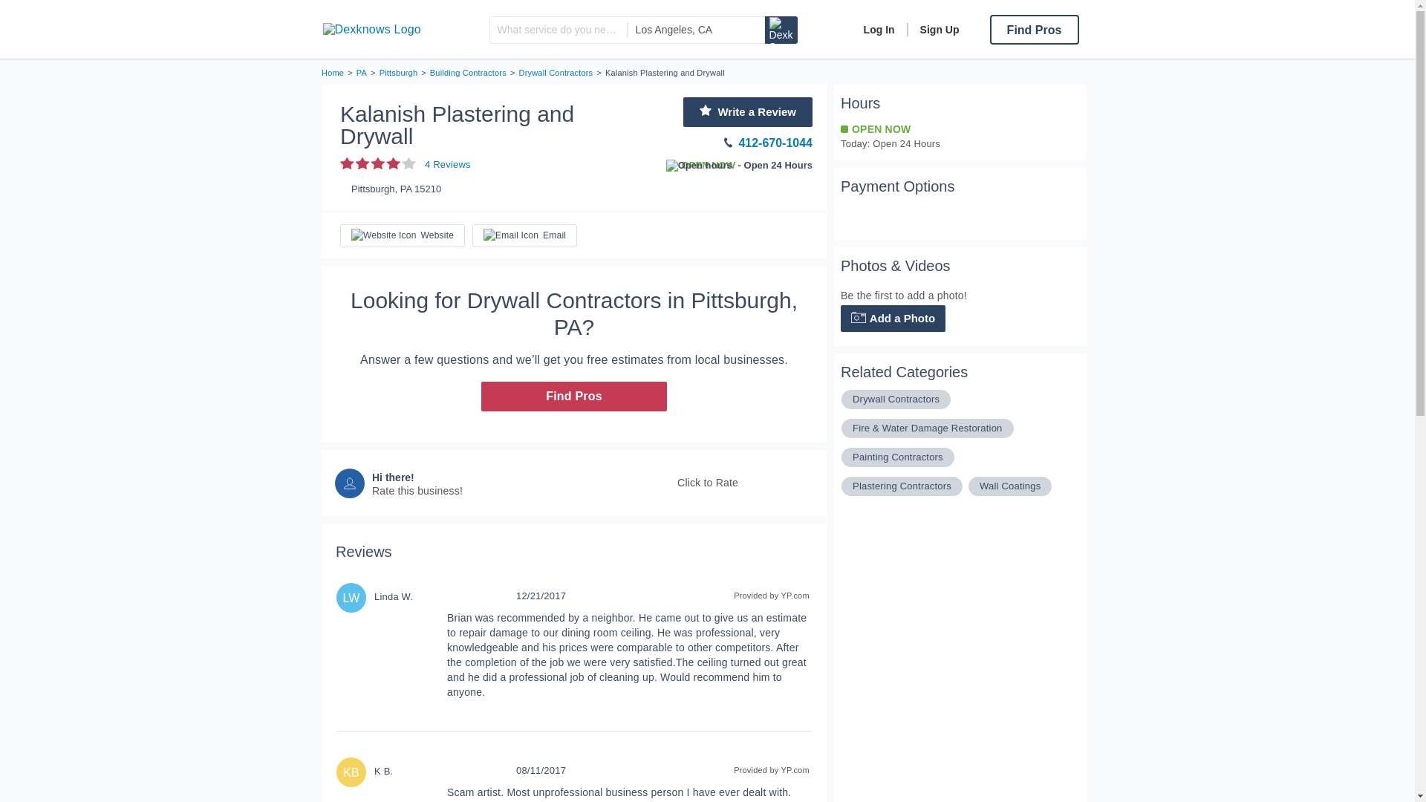  I want to click on Website, so click(403, 235).